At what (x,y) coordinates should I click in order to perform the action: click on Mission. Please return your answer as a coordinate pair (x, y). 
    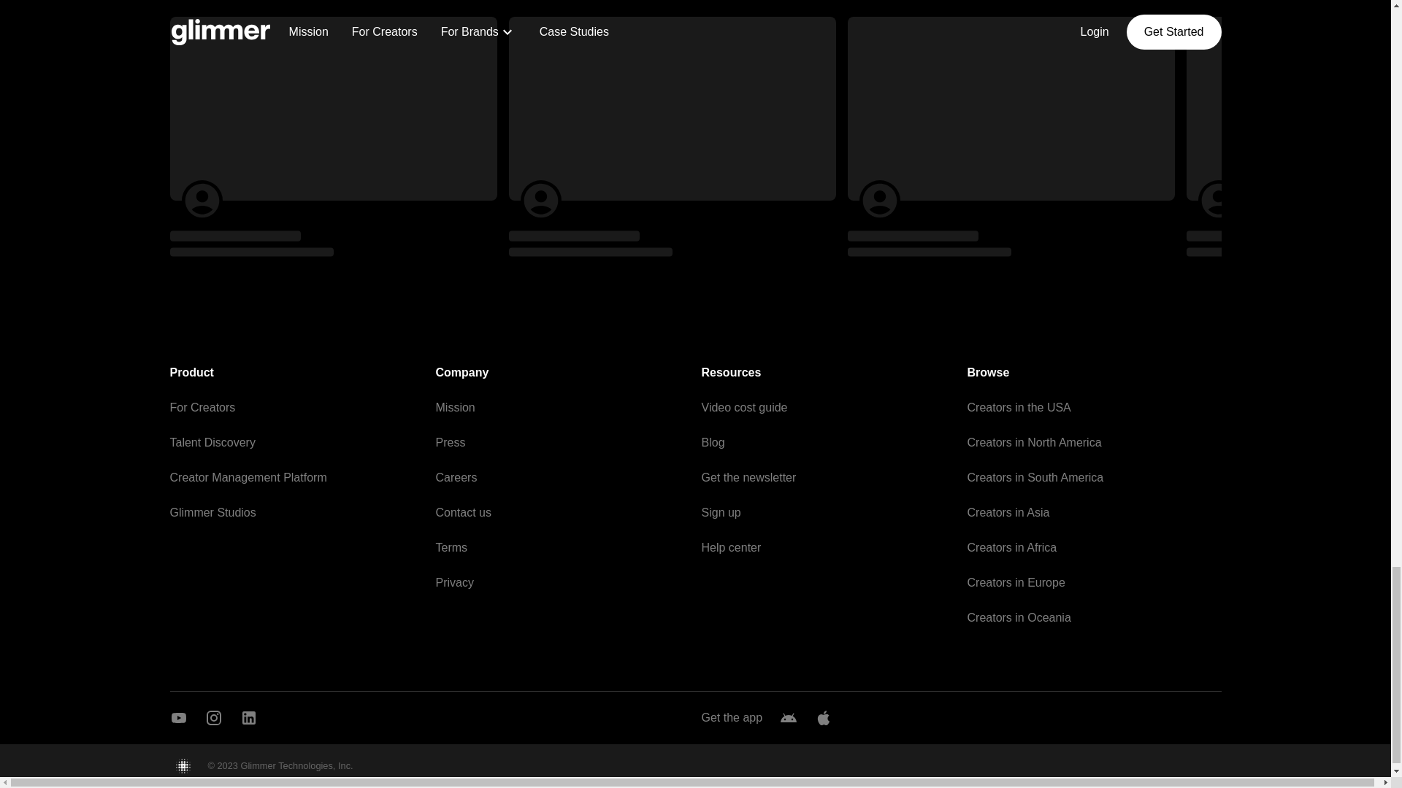
    Looking at the image, I should click on (454, 407).